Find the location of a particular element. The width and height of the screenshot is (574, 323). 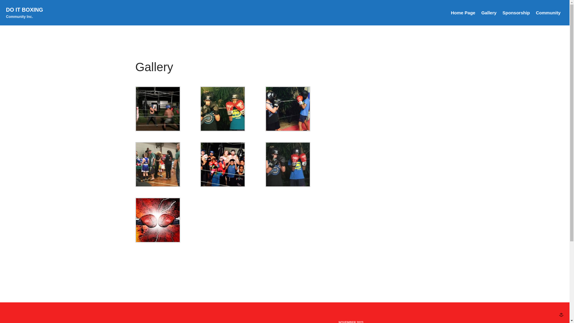

Community is located at coordinates (548, 13).